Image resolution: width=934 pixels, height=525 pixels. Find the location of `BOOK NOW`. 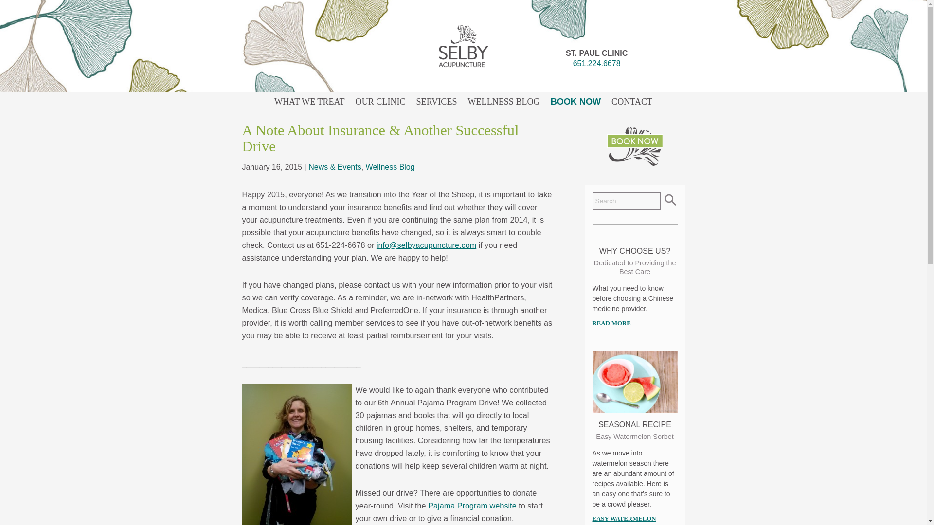

BOOK NOW is located at coordinates (599, 81).